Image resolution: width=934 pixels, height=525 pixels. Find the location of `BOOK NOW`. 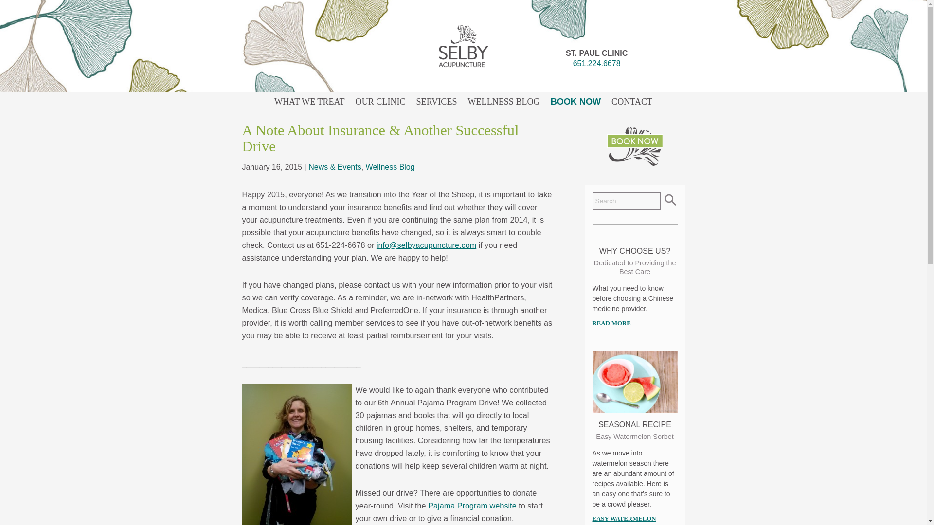

BOOK NOW is located at coordinates (599, 81).